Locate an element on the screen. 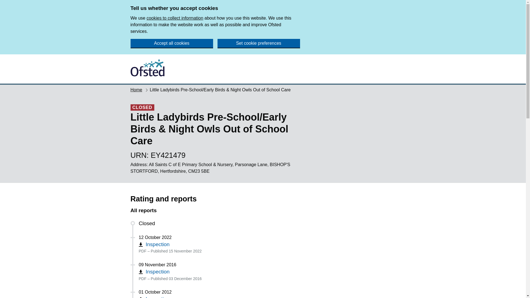 Image resolution: width=530 pixels, height=298 pixels. Home is located at coordinates (136, 90).